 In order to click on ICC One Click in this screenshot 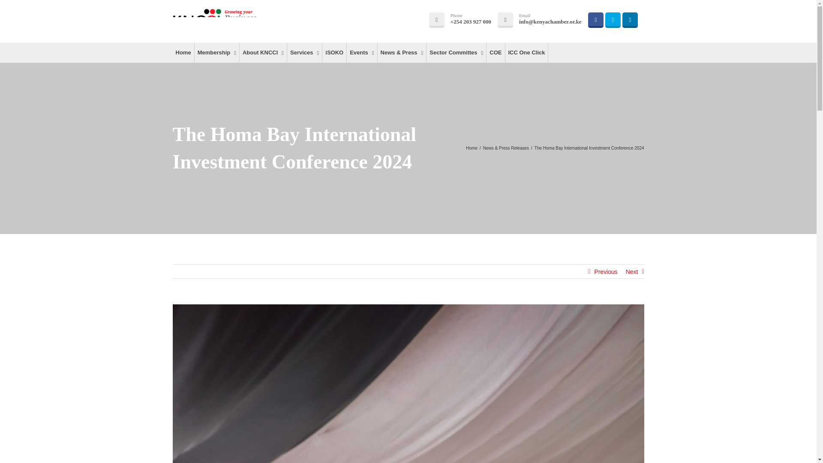, I will do `click(526, 52)`.